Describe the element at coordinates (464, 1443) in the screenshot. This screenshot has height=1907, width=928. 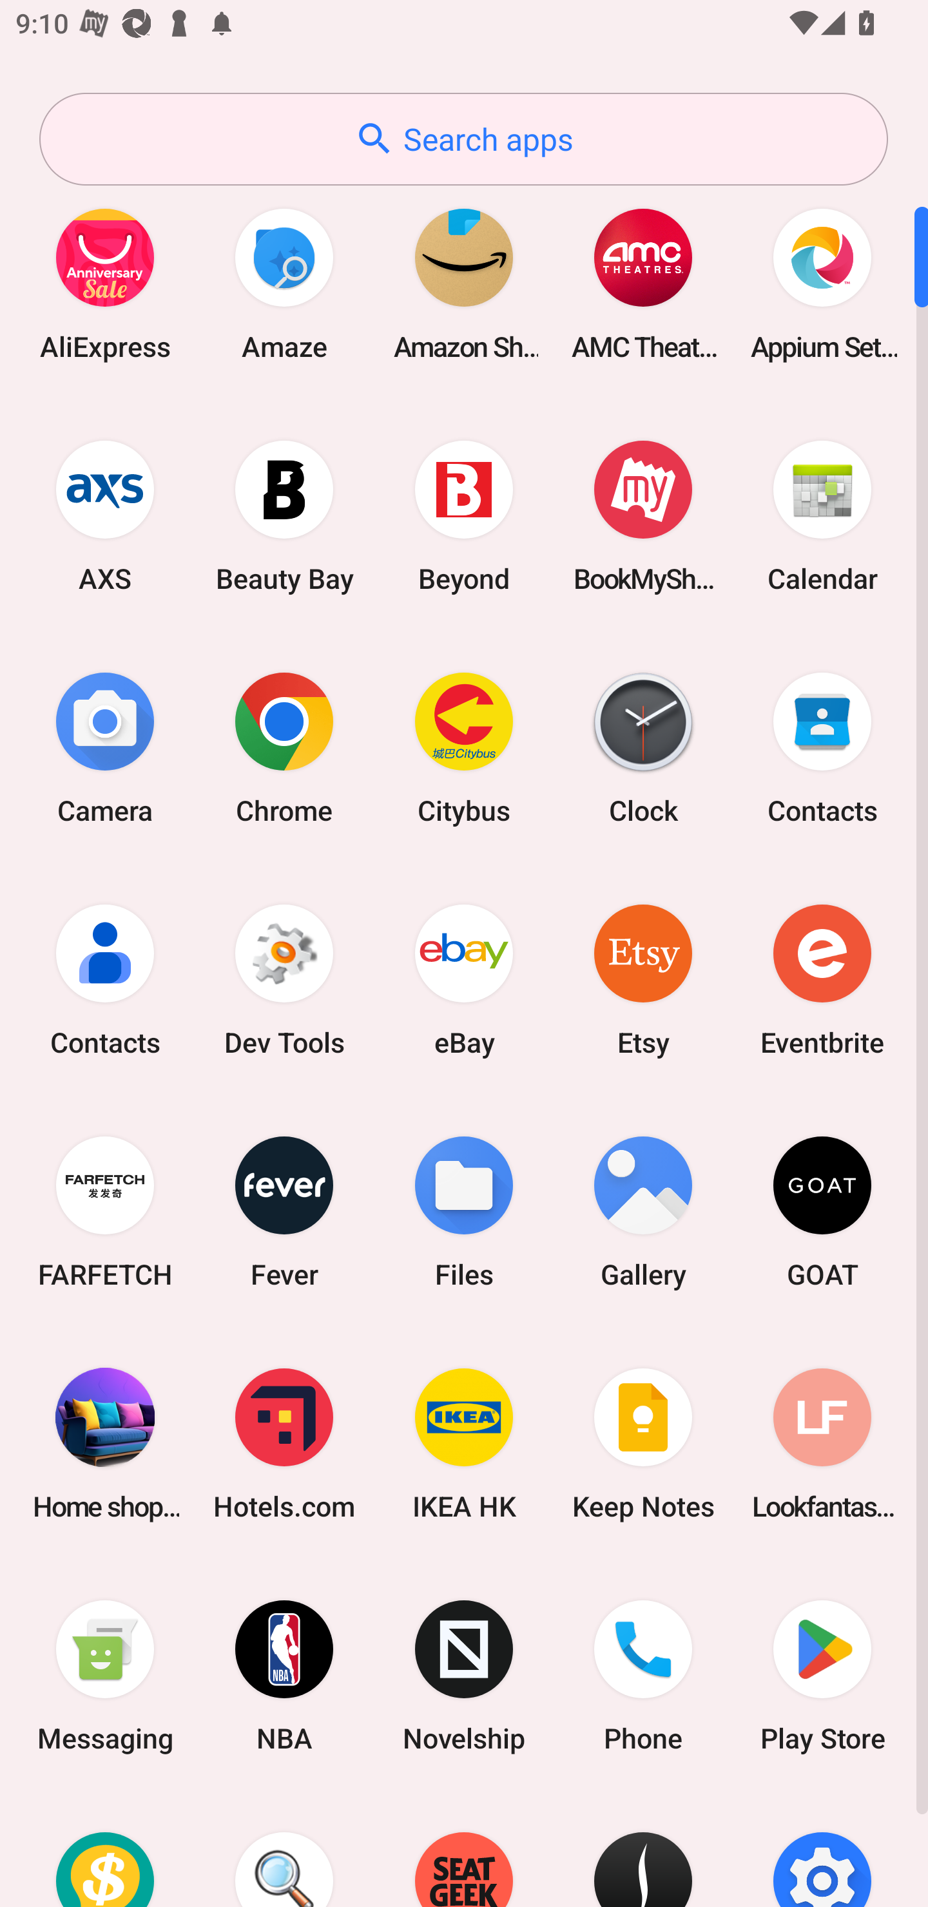
I see `IKEA HK` at that location.